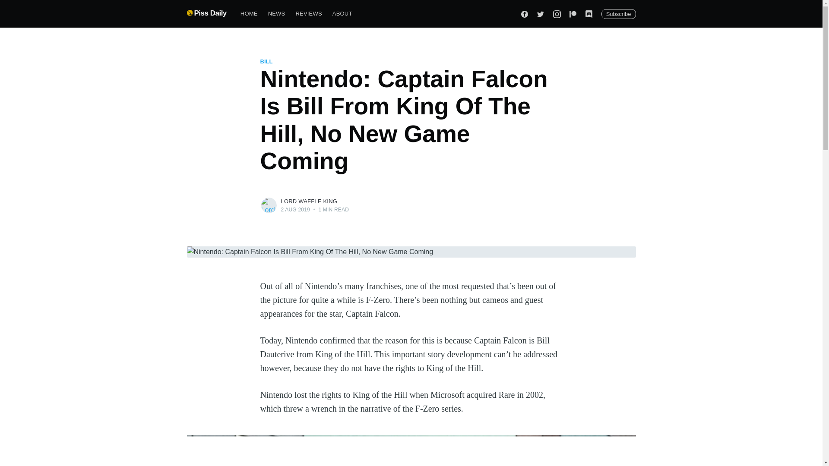 The image size is (829, 466). Describe the element at coordinates (618, 14) in the screenshot. I see `Subscribe` at that location.